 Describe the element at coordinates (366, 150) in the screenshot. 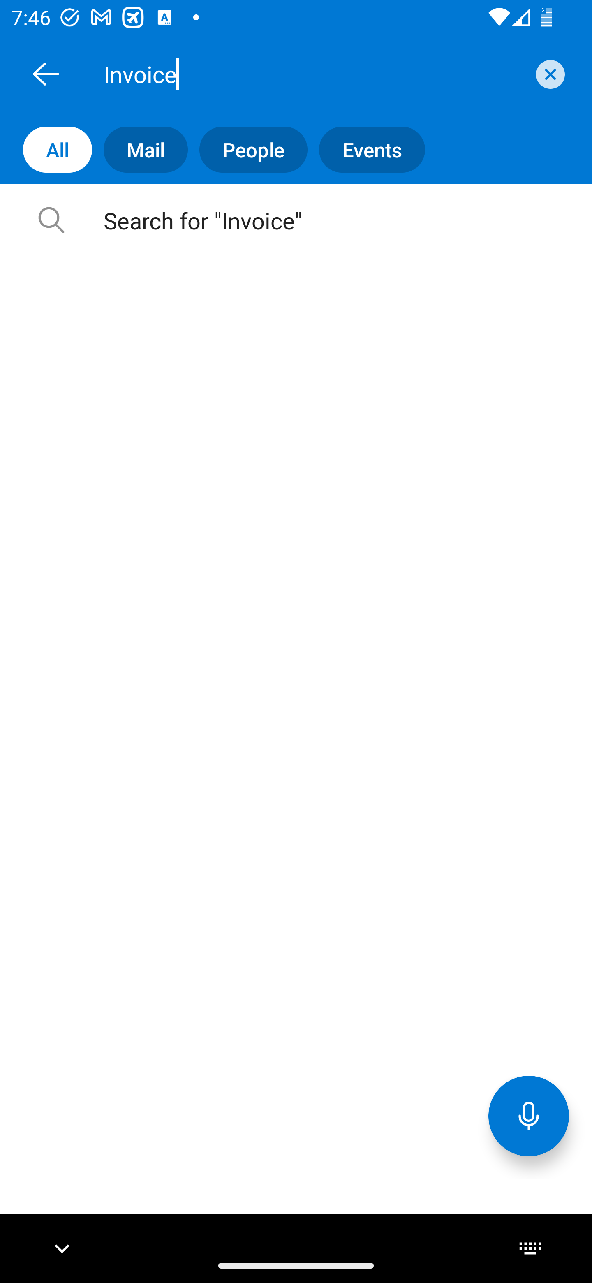

I see `Events` at that location.